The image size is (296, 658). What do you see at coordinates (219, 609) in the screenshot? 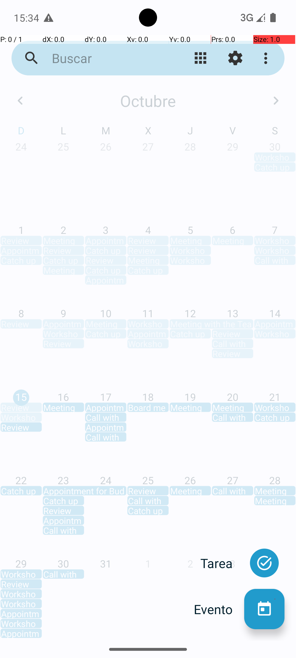
I see `Evento` at bounding box center [219, 609].